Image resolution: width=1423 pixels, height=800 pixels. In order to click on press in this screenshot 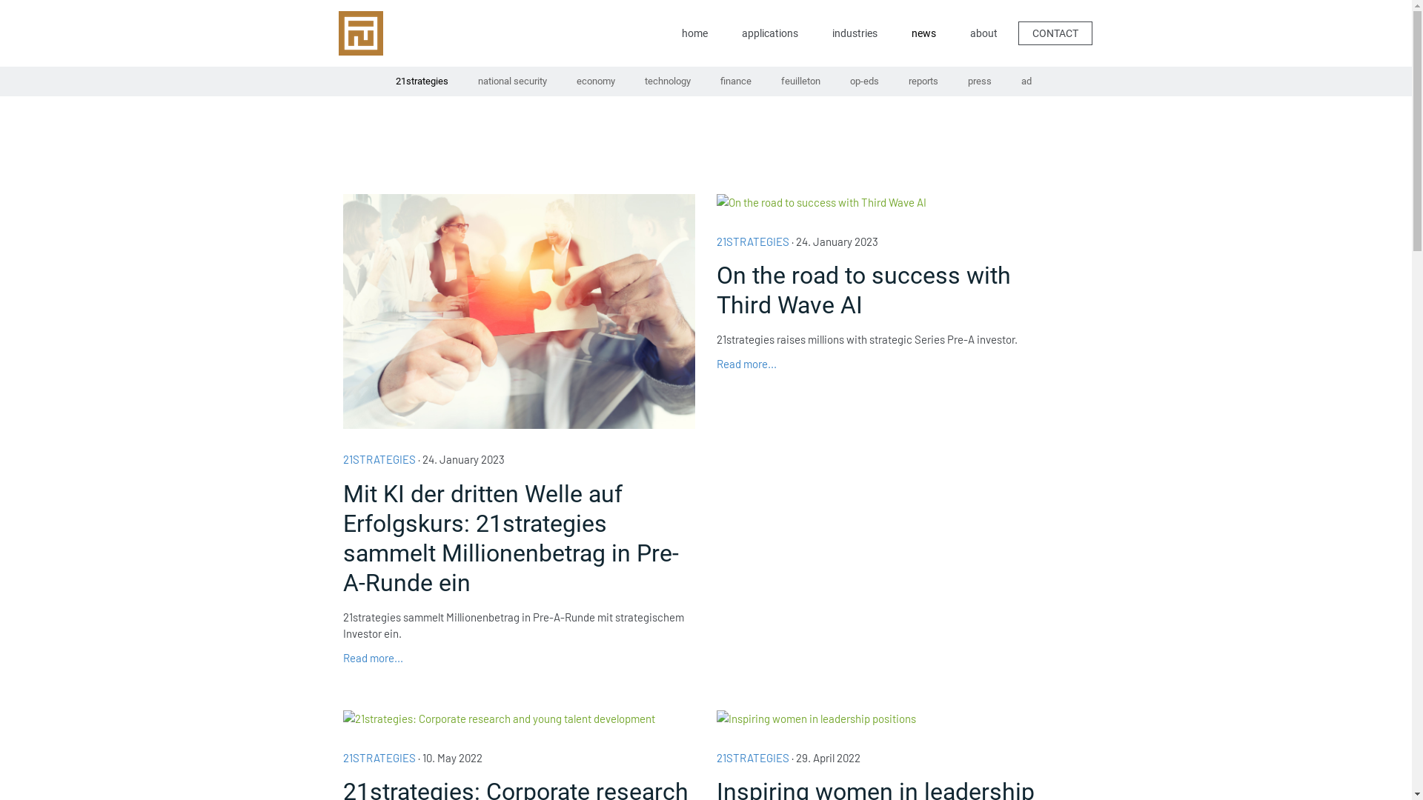, I will do `click(980, 81)`.